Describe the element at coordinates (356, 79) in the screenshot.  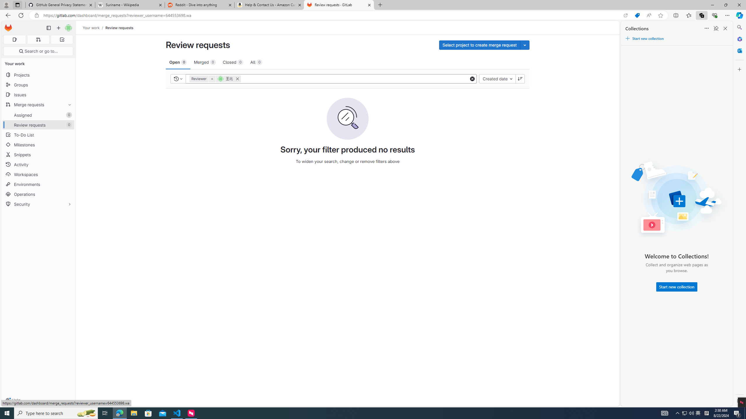
I see `Class: input-token` at that location.